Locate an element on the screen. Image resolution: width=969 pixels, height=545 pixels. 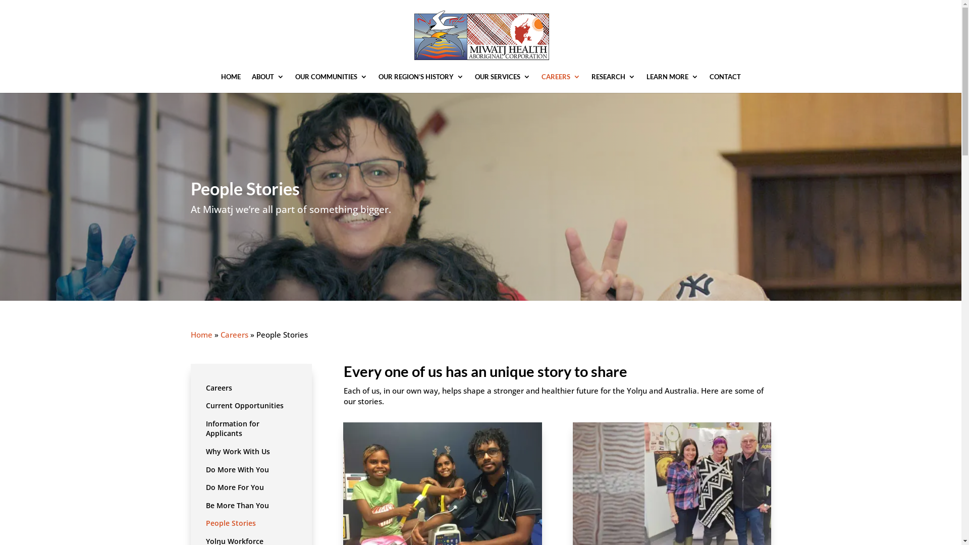
OUR SERVICES is located at coordinates (502, 83).